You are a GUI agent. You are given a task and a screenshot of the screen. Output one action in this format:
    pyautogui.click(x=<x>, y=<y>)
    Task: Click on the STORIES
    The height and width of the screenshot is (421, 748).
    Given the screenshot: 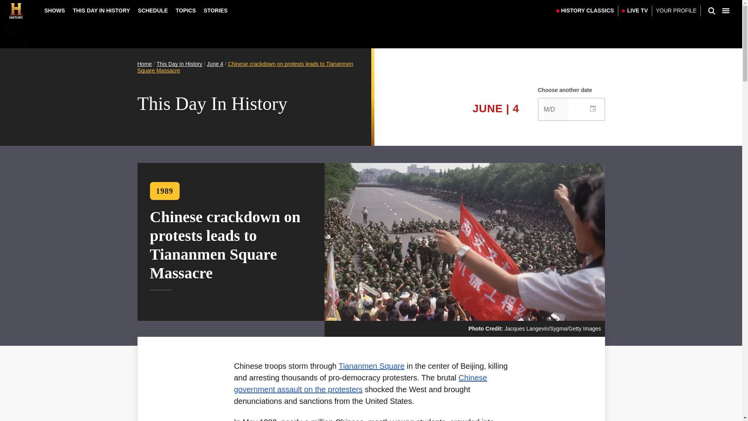 What is the action you would take?
    pyautogui.click(x=215, y=11)
    